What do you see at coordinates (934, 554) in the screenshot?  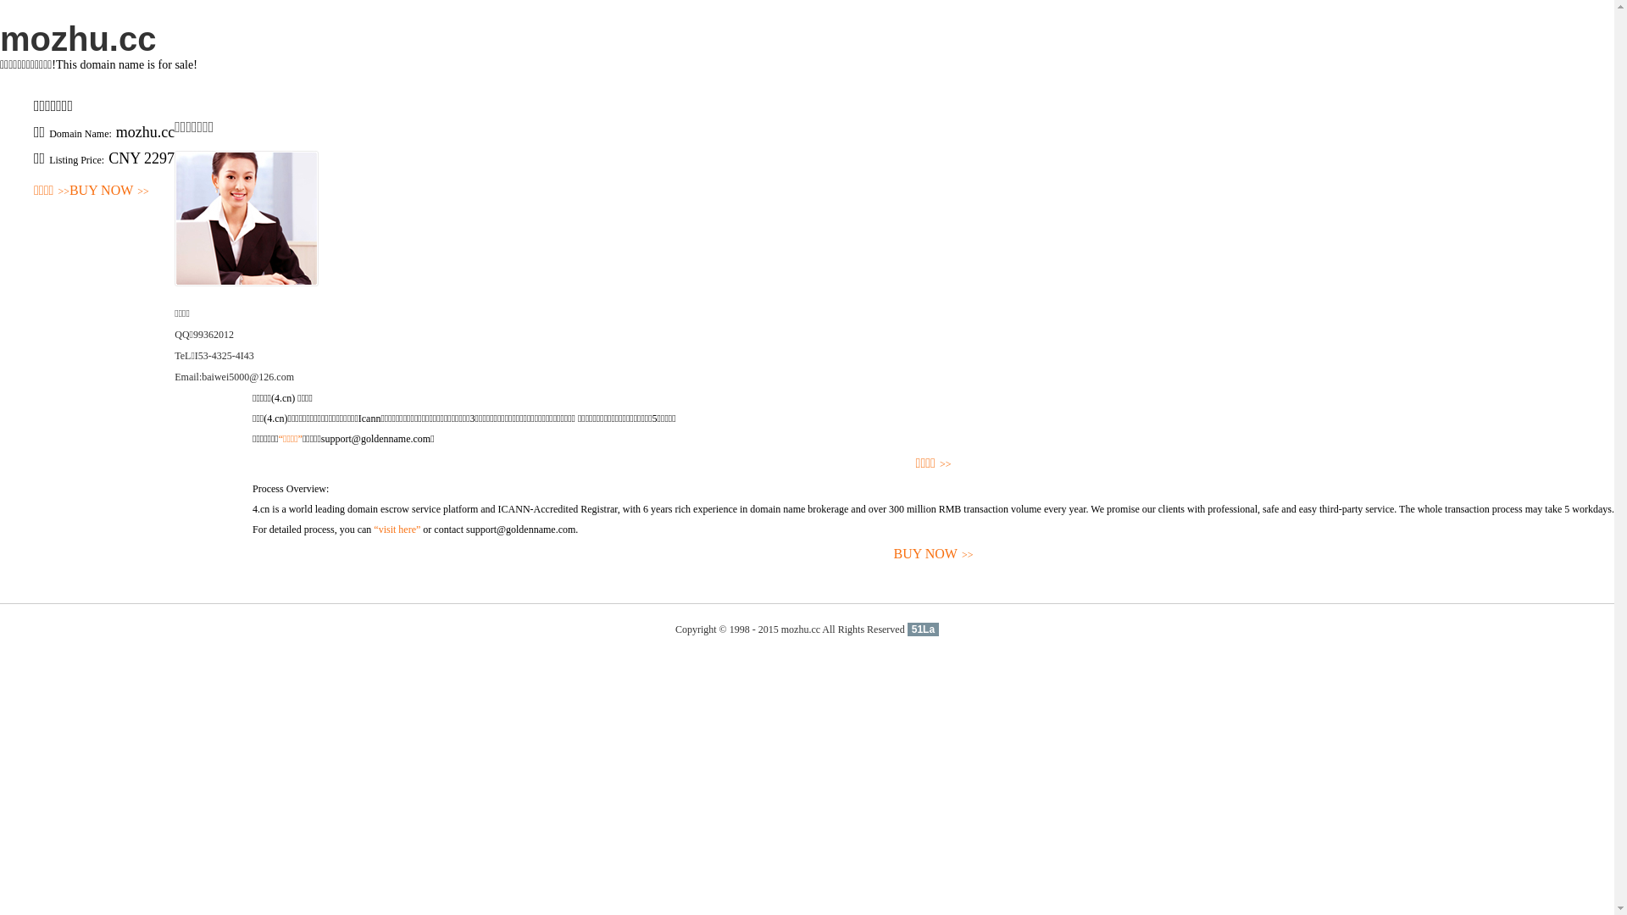 I see `BUY NOW>>` at bounding box center [934, 554].